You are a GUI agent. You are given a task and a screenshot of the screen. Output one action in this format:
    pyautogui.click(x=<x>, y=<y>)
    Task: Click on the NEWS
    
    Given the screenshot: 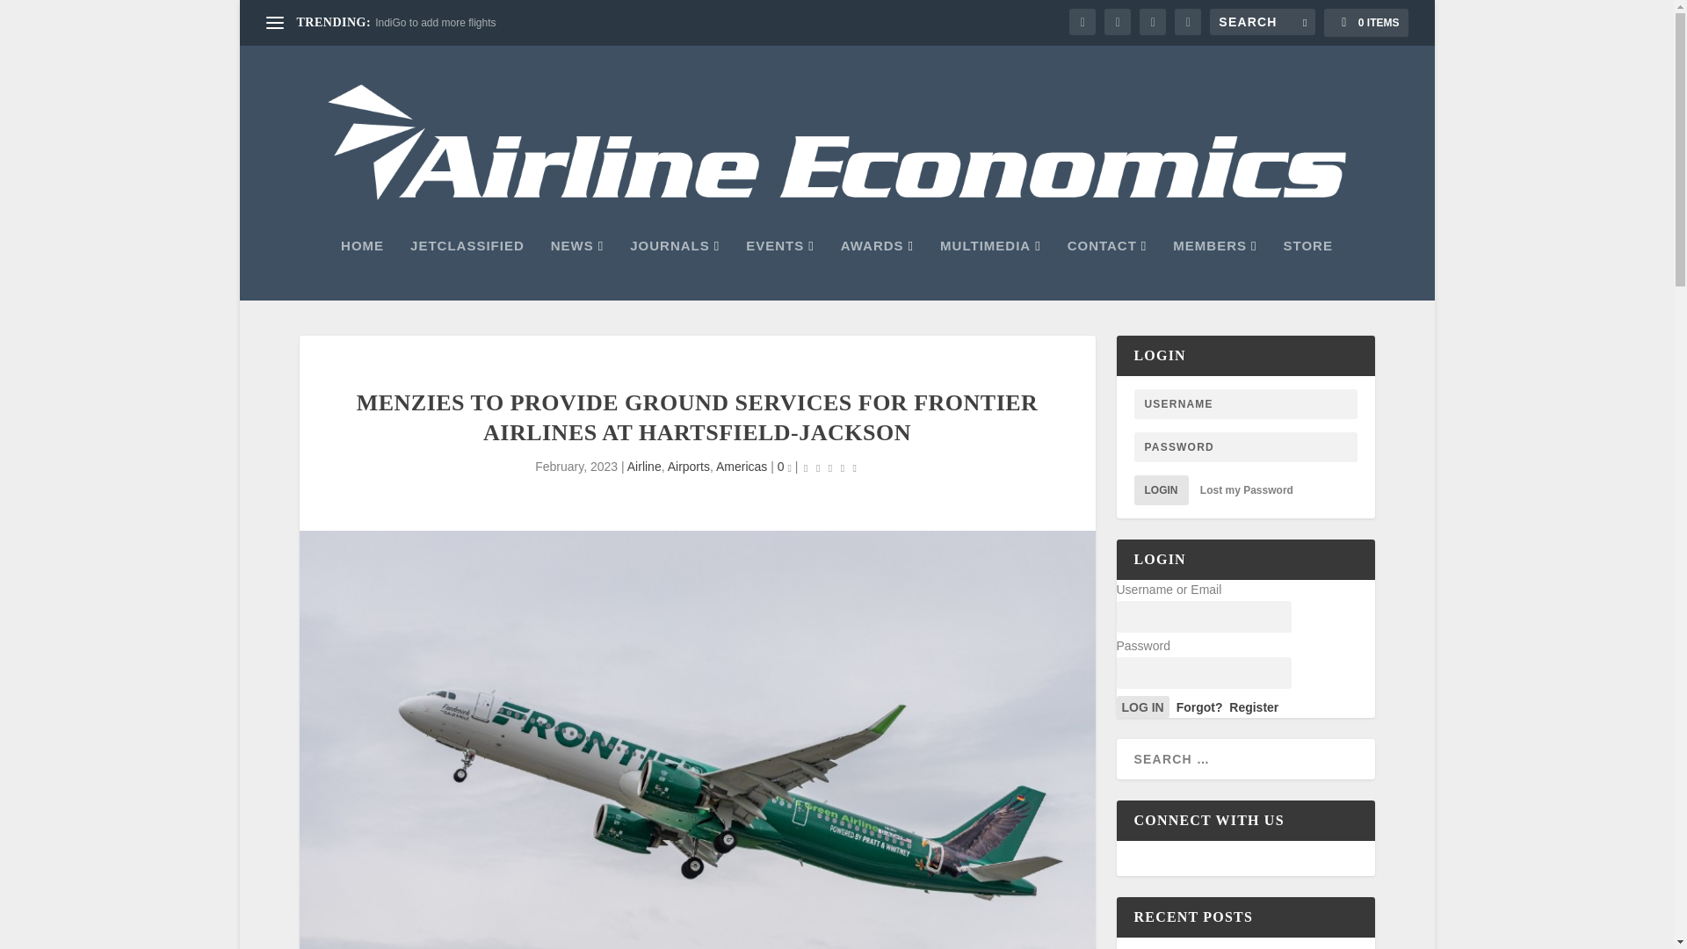 What is the action you would take?
    pyautogui.click(x=577, y=270)
    